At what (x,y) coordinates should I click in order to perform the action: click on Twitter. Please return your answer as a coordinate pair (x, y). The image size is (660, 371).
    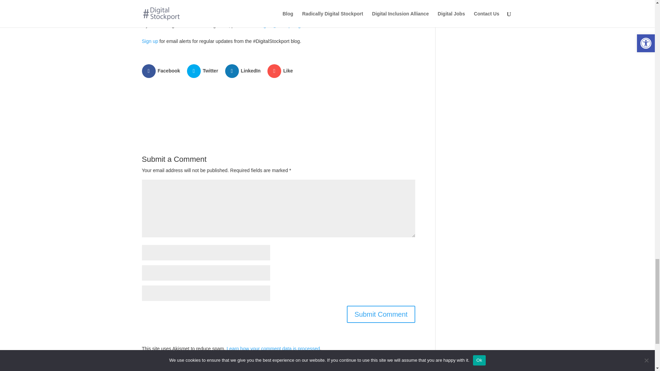
    Looking at the image, I should click on (203, 71).